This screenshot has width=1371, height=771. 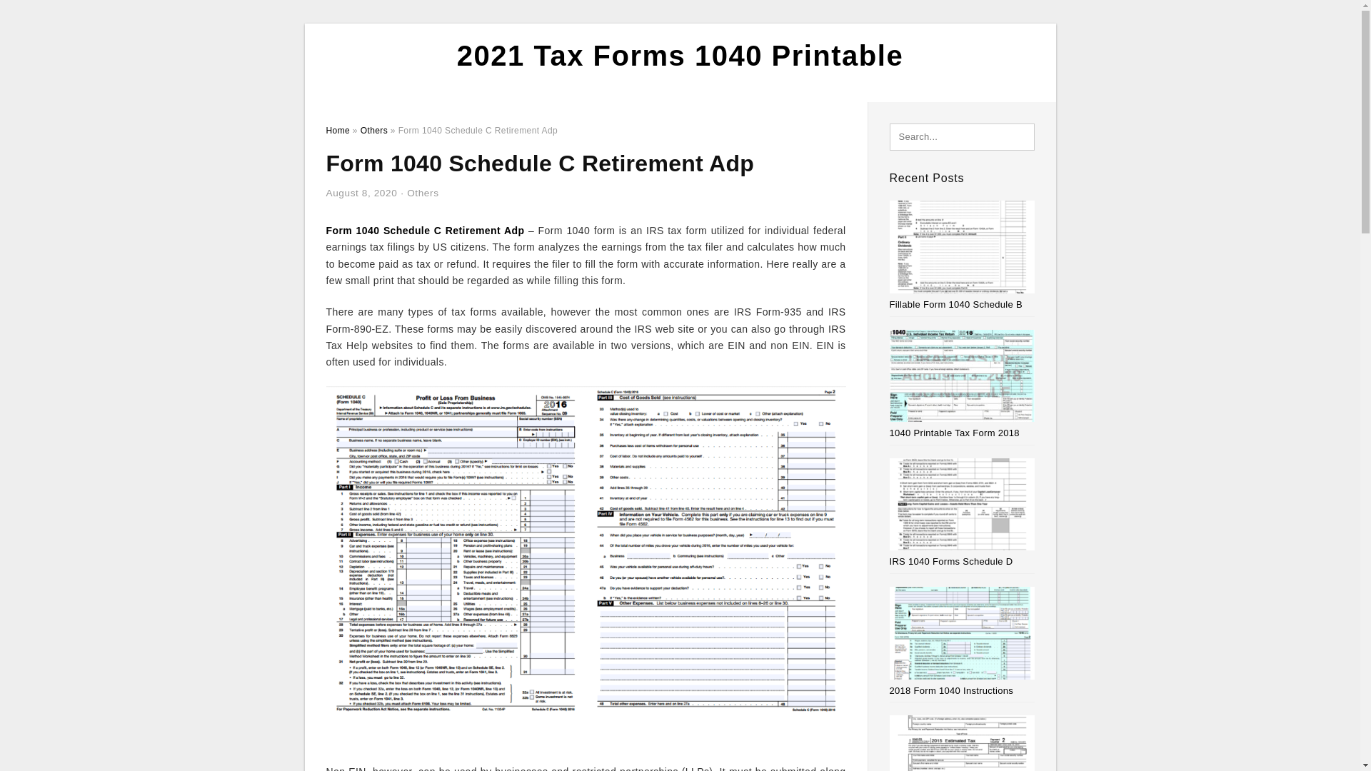 What do you see at coordinates (951, 561) in the screenshot?
I see `IRS 1040 Forms Schedule D` at bounding box center [951, 561].